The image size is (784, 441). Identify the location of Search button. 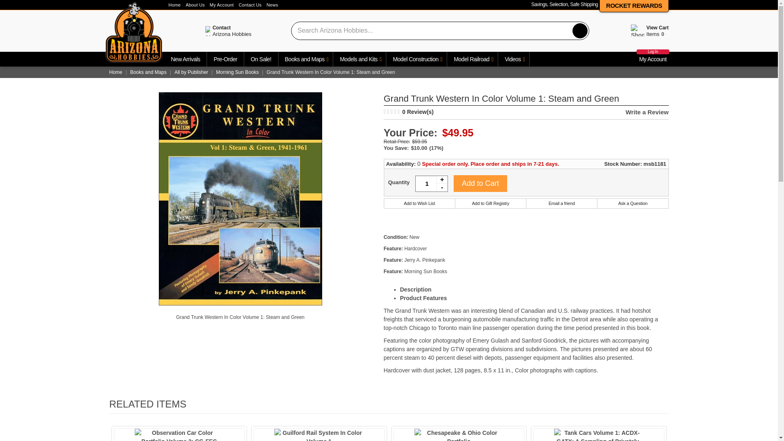
(580, 30).